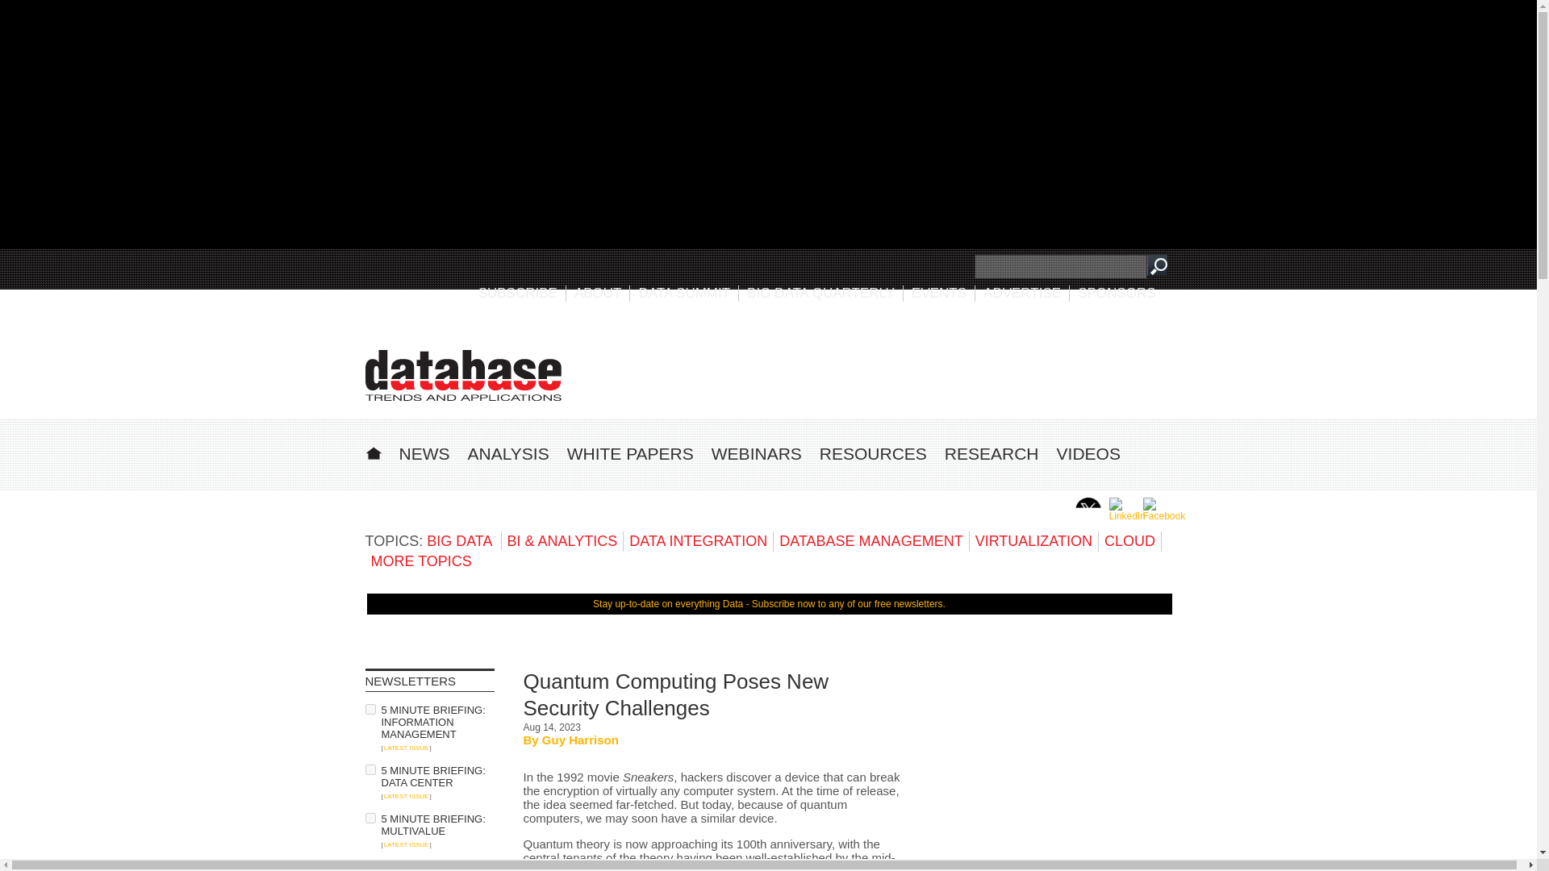 The height and width of the screenshot is (871, 1549). What do you see at coordinates (820, 293) in the screenshot?
I see `BIG DATA QUARTERLY` at bounding box center [820, 293].